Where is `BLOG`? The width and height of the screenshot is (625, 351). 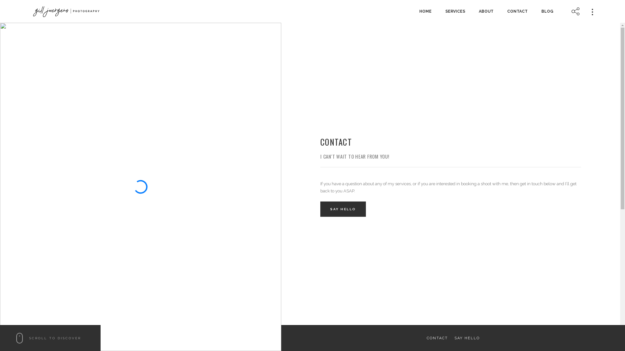 BLOG is located at coordinates (548, 11).